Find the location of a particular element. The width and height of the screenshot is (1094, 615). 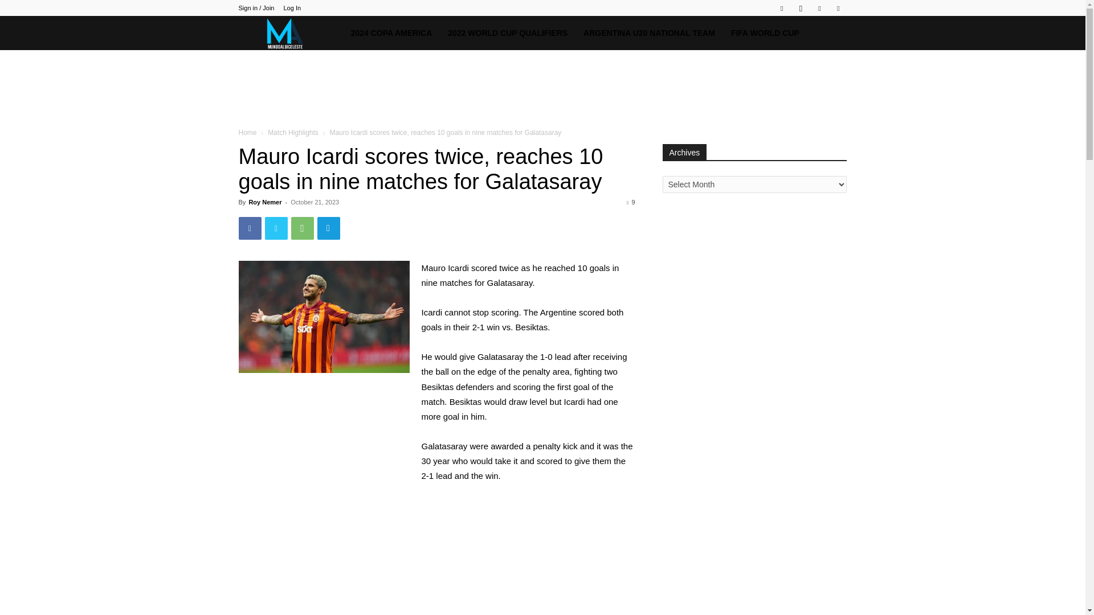

Youtube is located at coordinates (838, 8).